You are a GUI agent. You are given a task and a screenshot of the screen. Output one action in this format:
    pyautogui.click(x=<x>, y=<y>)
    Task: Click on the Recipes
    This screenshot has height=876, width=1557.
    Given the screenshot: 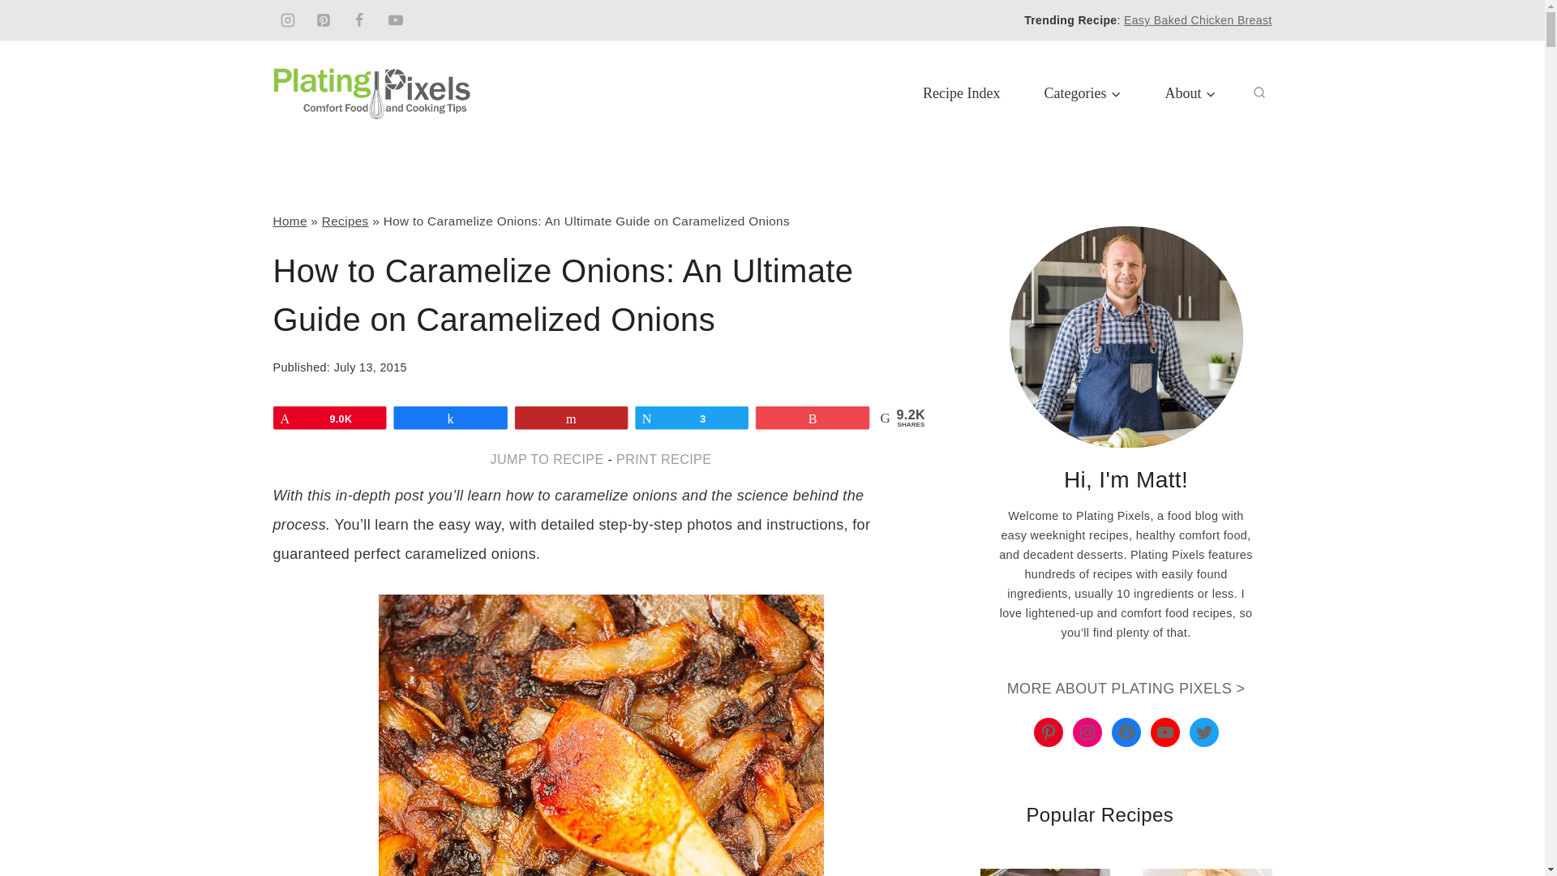 What is the action you would take?
    pyautogui.click(x=345, y=221)
    